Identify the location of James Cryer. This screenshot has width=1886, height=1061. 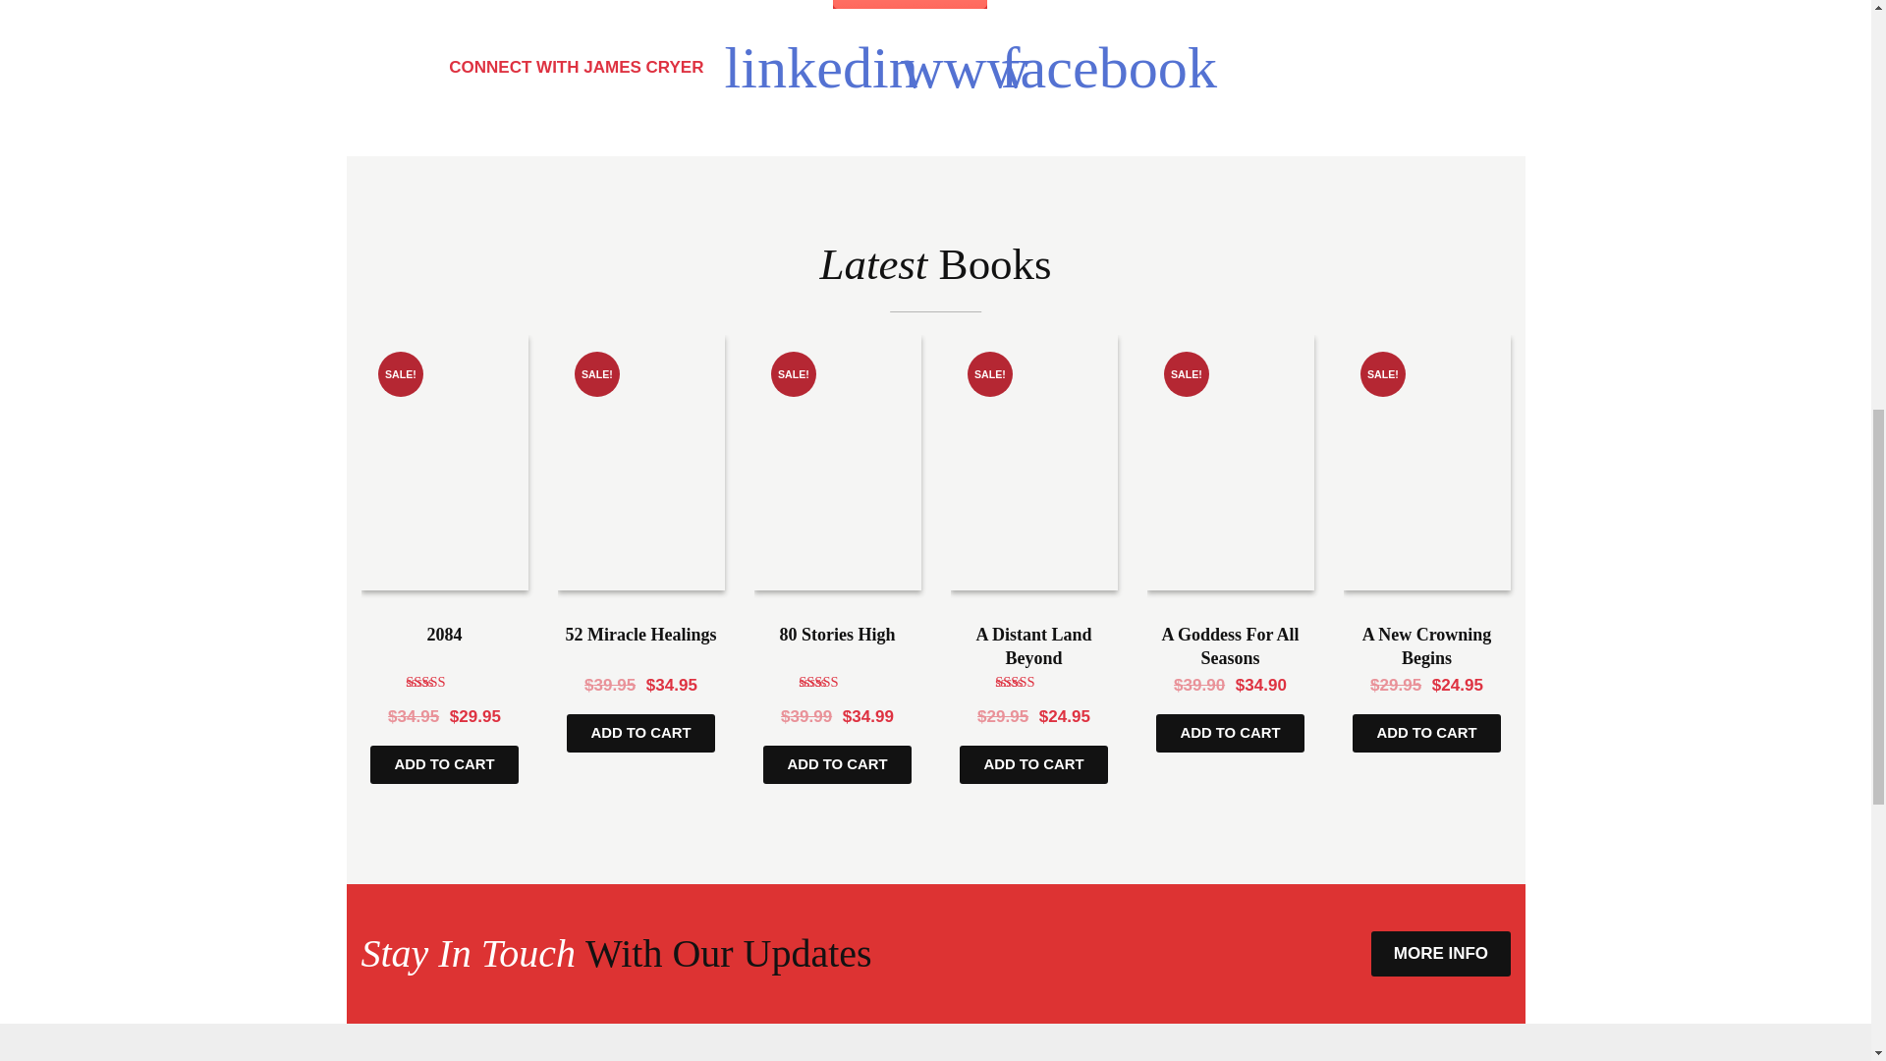
(821, 68).